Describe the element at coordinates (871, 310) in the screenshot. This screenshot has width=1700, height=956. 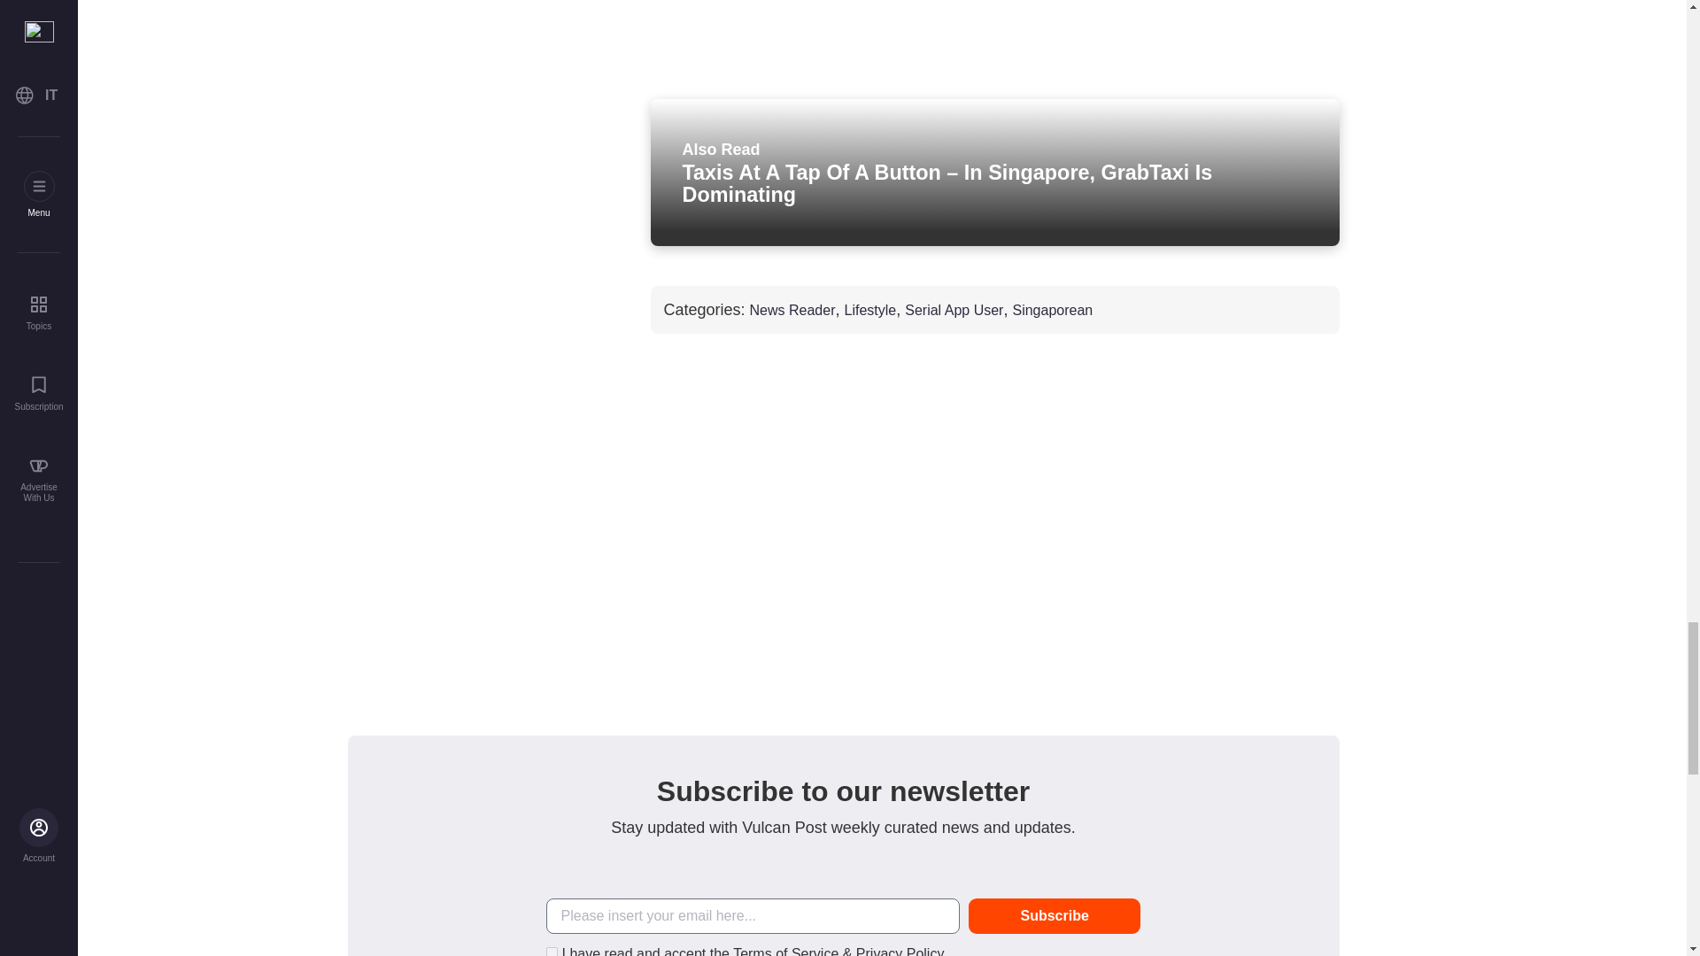
I see `Lifestyle` at that location.